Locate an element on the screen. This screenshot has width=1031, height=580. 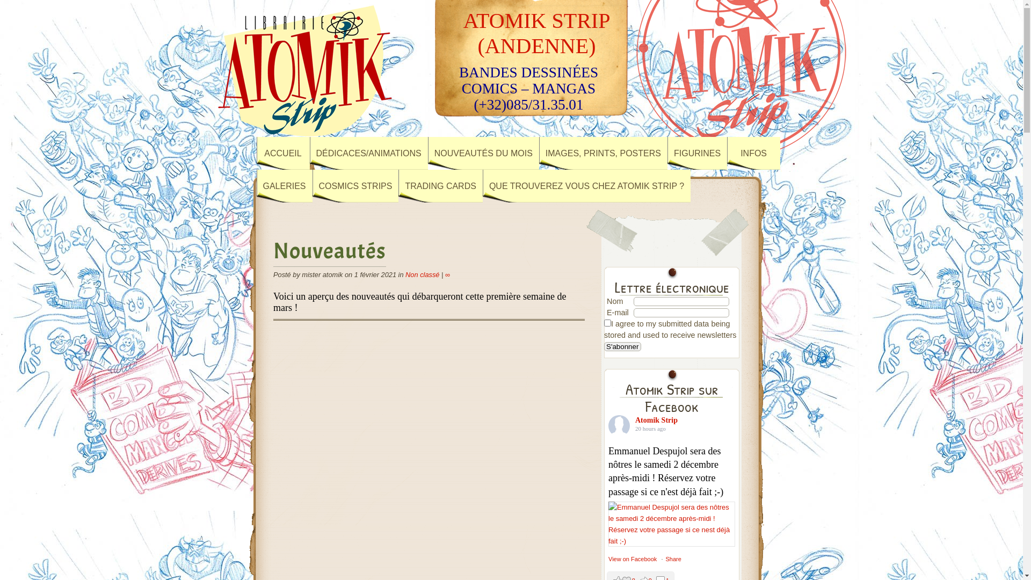
TRADING CARDS is located at coordinates (440, 186).